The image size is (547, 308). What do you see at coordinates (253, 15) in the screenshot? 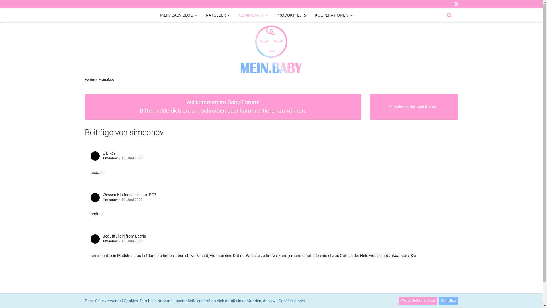
I see `COMMUNITY` at bounding box center [253, 15].